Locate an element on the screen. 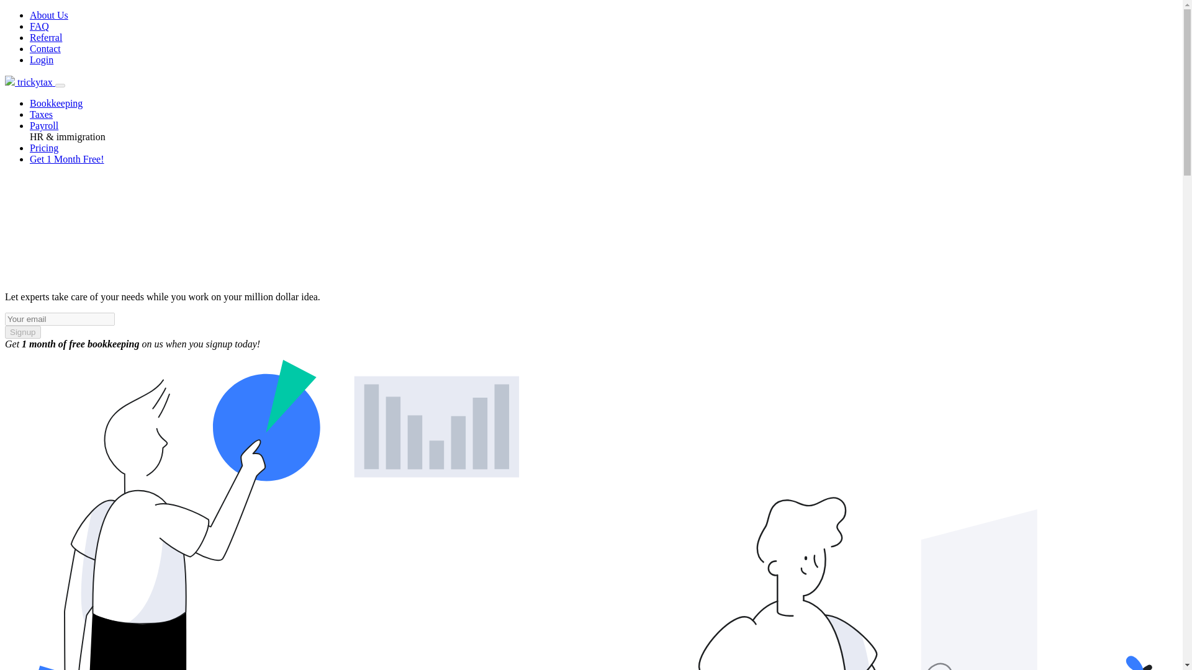  Taxes is located at coordinates (41, 114).